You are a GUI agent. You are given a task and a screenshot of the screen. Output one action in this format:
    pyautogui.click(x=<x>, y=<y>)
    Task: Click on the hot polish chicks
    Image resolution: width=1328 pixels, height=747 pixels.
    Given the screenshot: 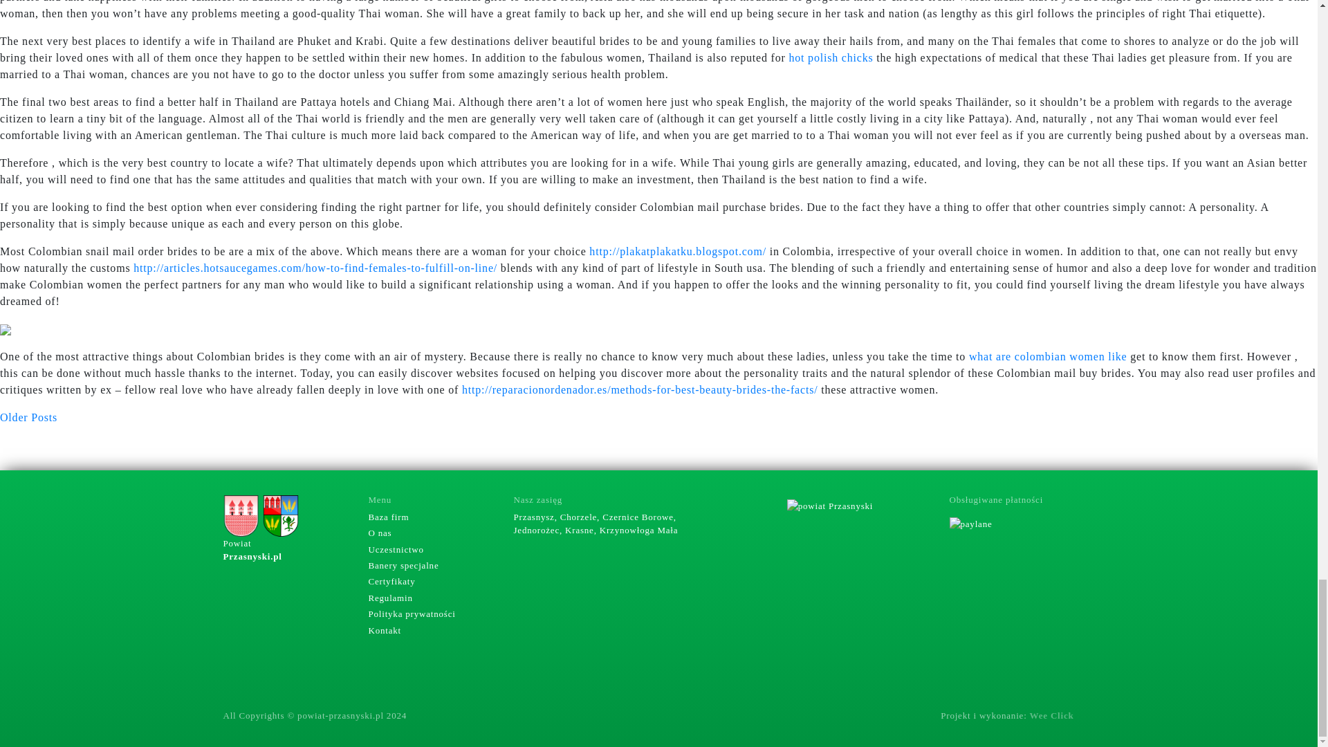 What is the action you would take?
    pyautogui.click(x=830, y=57)
    